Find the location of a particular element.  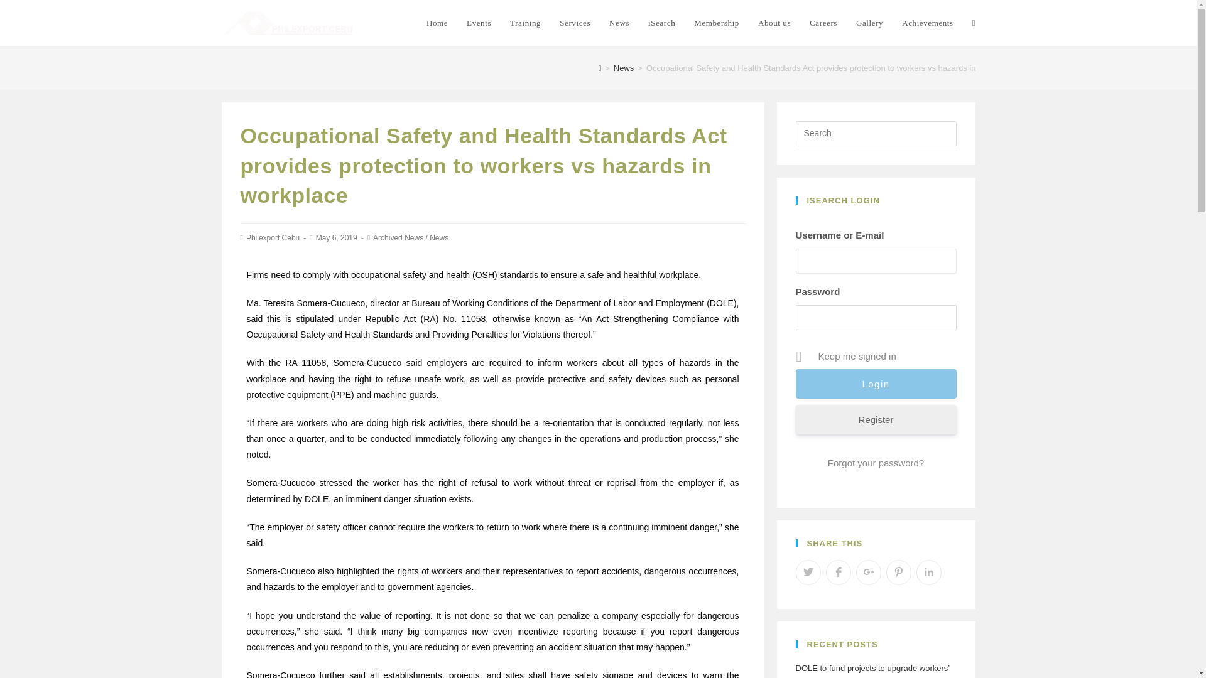

Posts by Philexport Cebu is located at coordinates (273, 237).